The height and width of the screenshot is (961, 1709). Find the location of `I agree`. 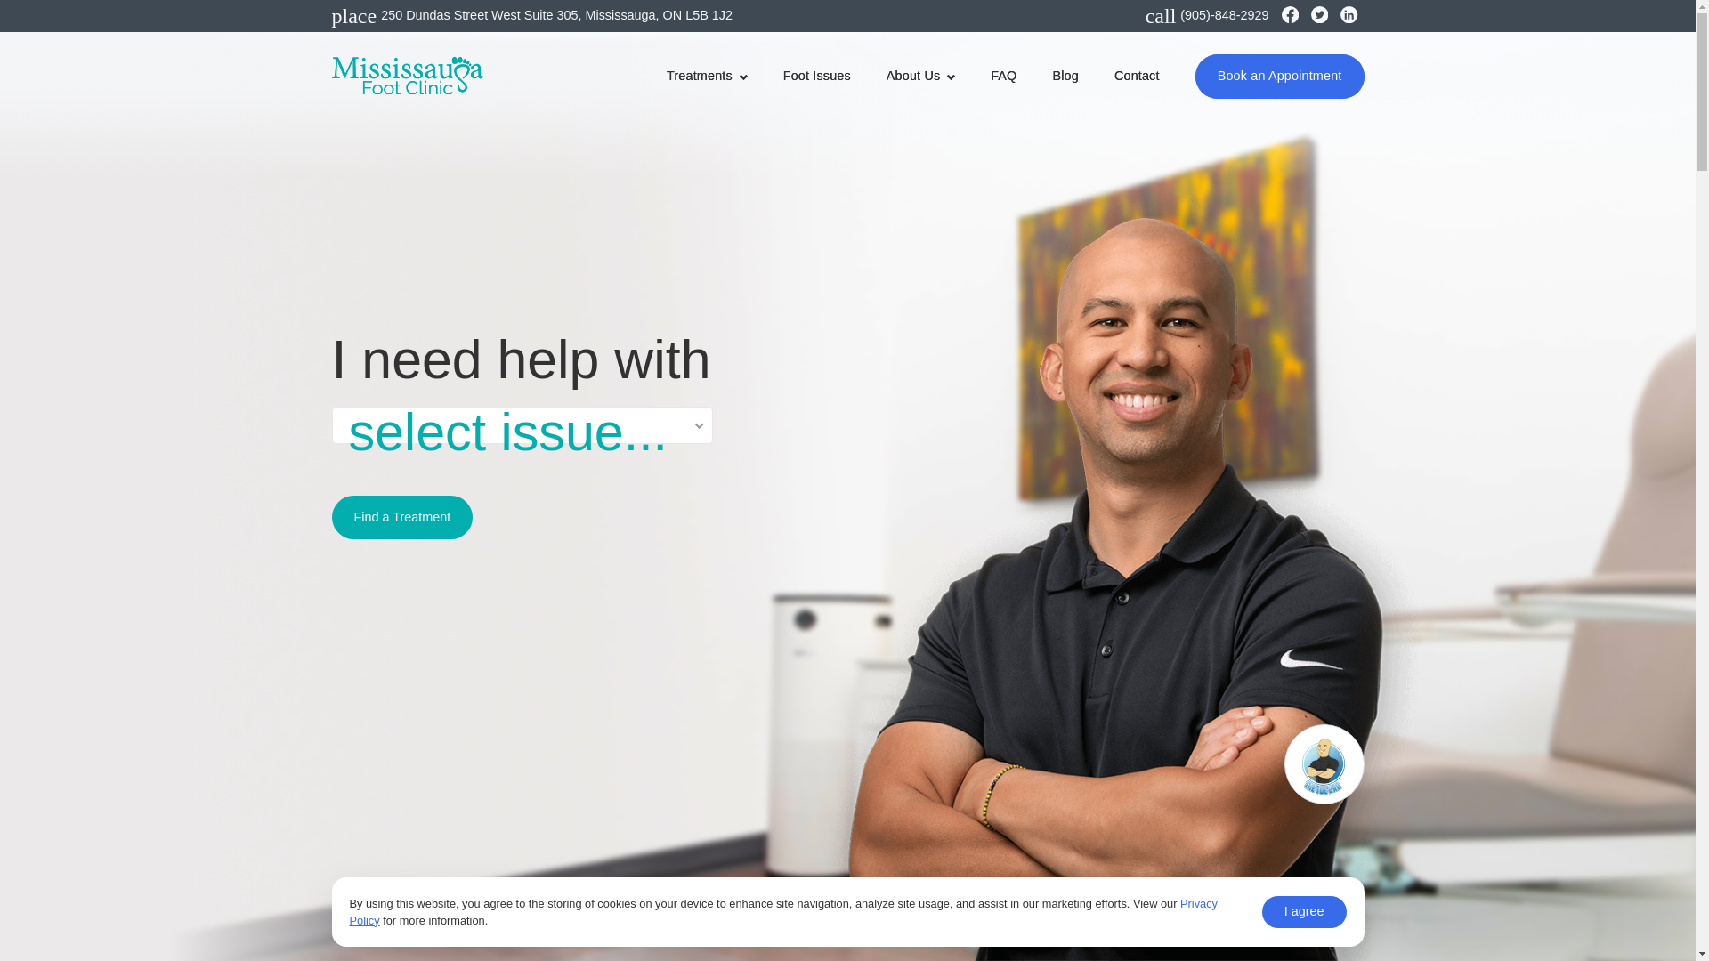

I agree is located at coordinates (1304, 911).